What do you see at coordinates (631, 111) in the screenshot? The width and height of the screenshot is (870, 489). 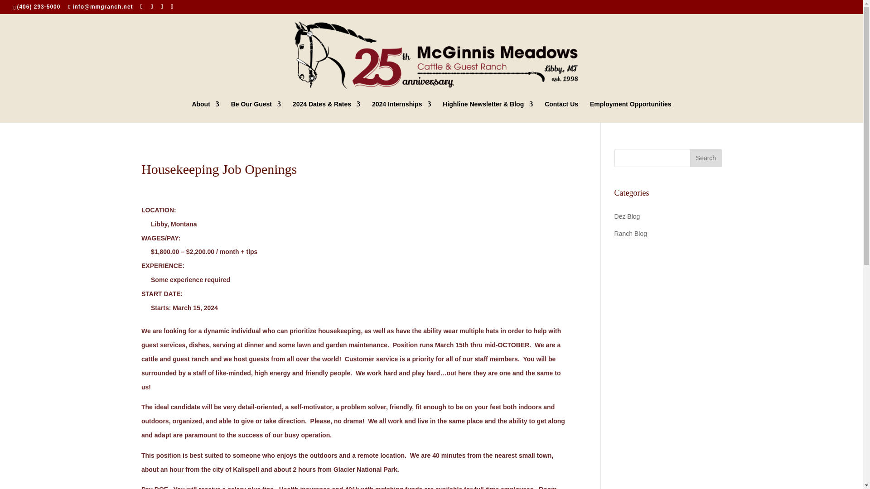 I see `Employment Opportunities` at bounding box center [631, 111].